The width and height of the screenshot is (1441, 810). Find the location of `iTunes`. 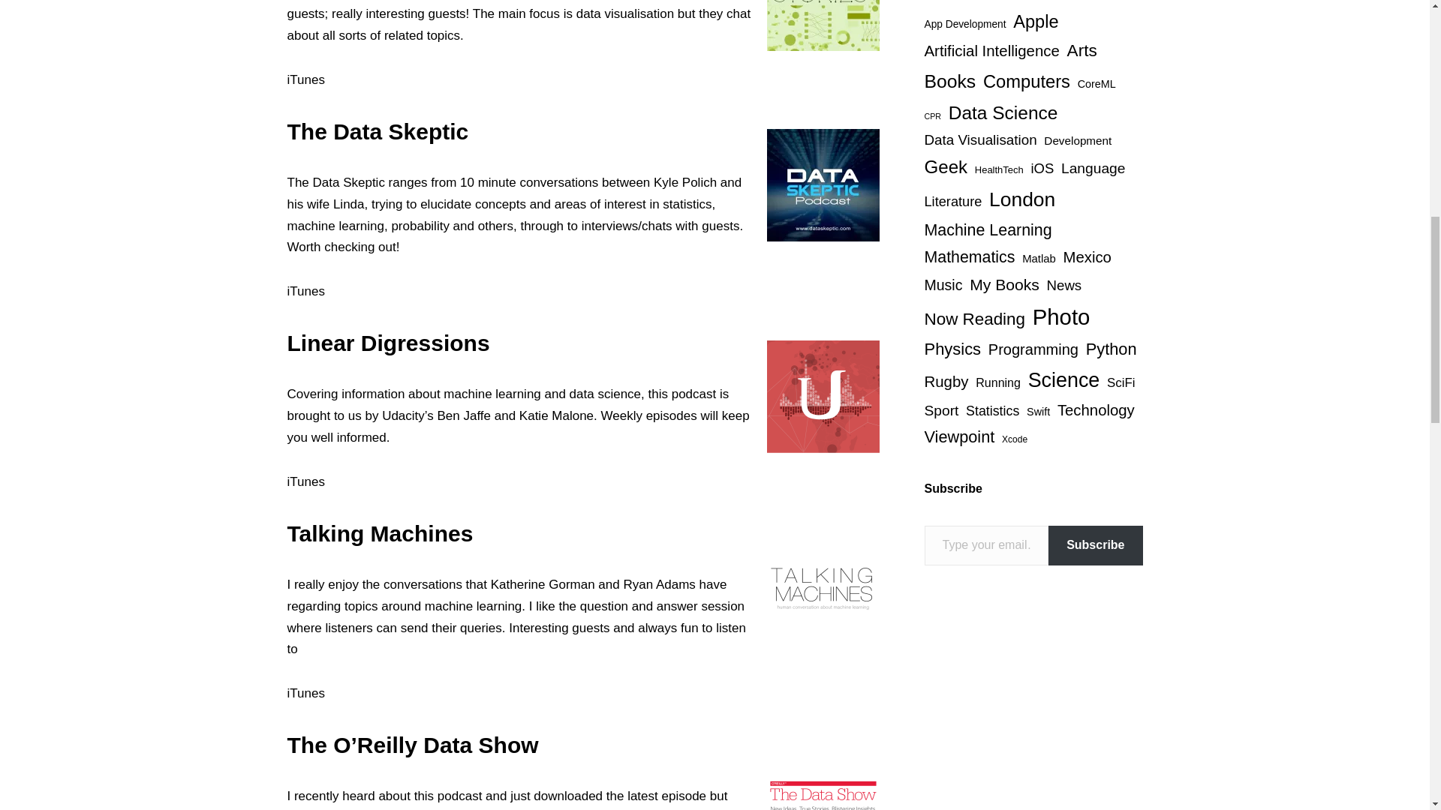

iTunes is located at coordinates (305, 291).